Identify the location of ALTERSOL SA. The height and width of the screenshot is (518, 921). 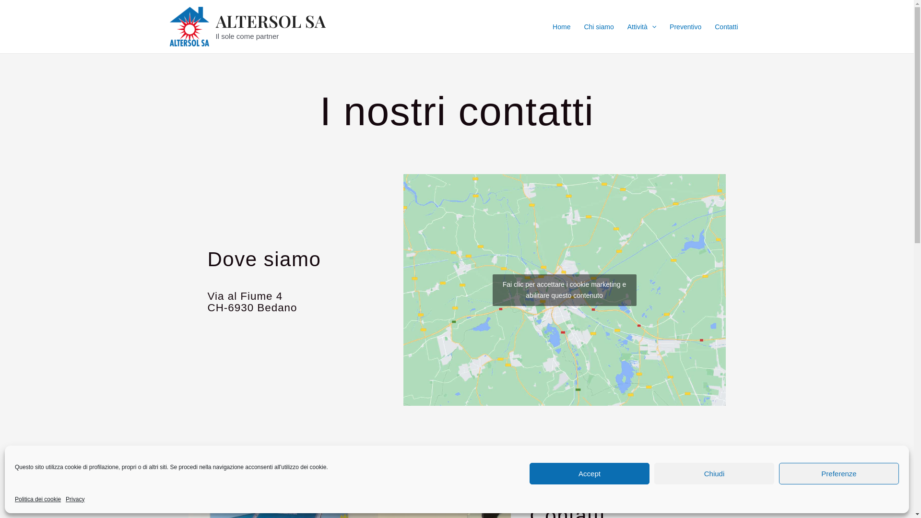
(271, 21).